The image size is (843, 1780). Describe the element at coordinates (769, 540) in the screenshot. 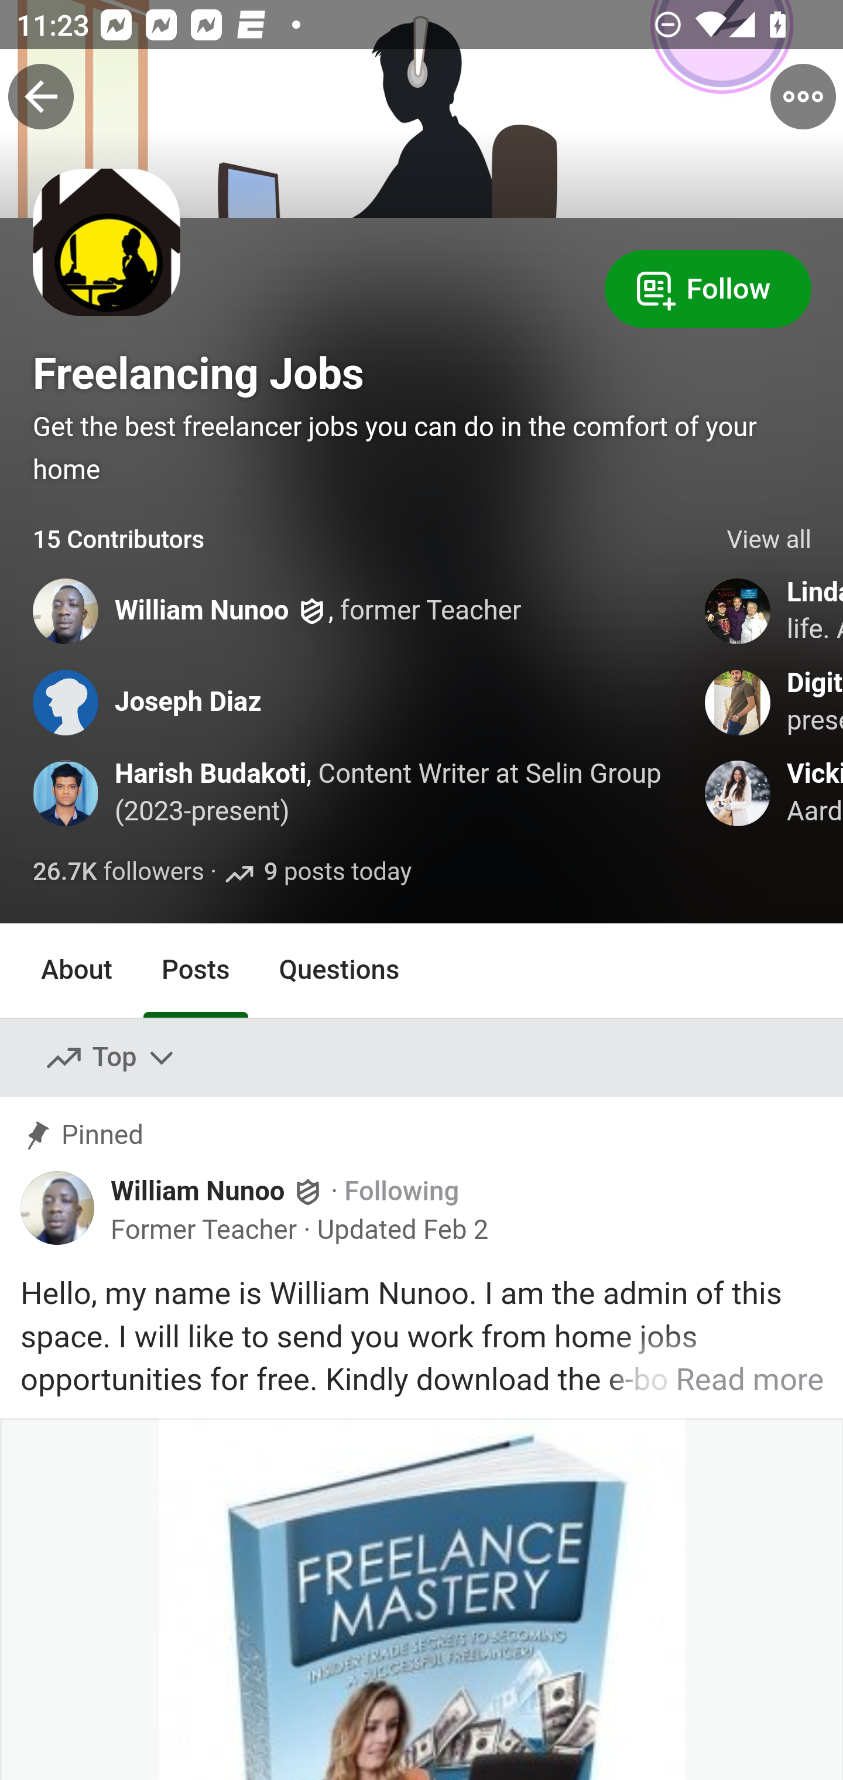

I see `View all` at that location.